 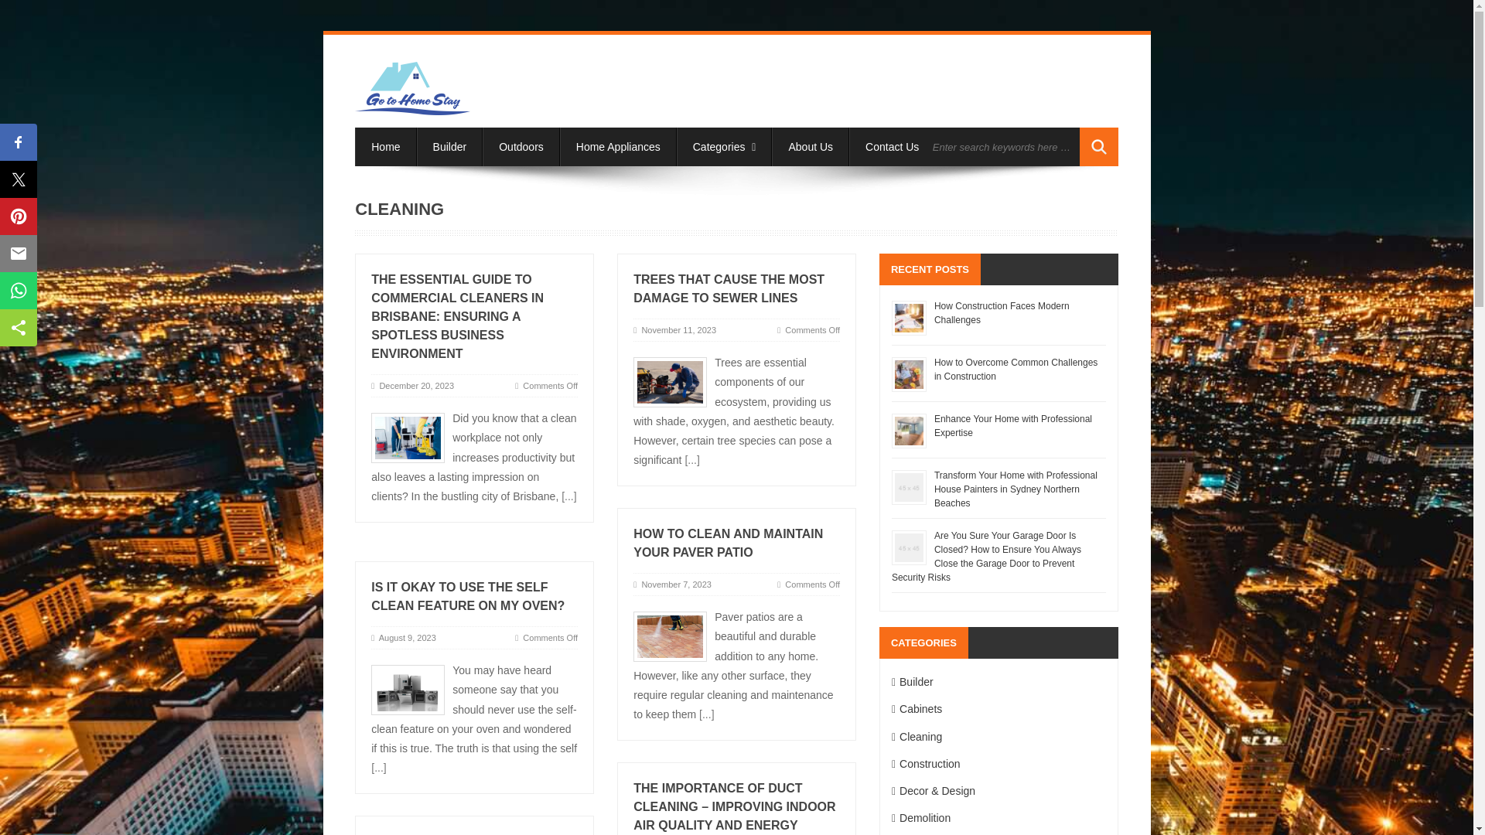 I want to click on Contact Us, so click(x=893, y=147).